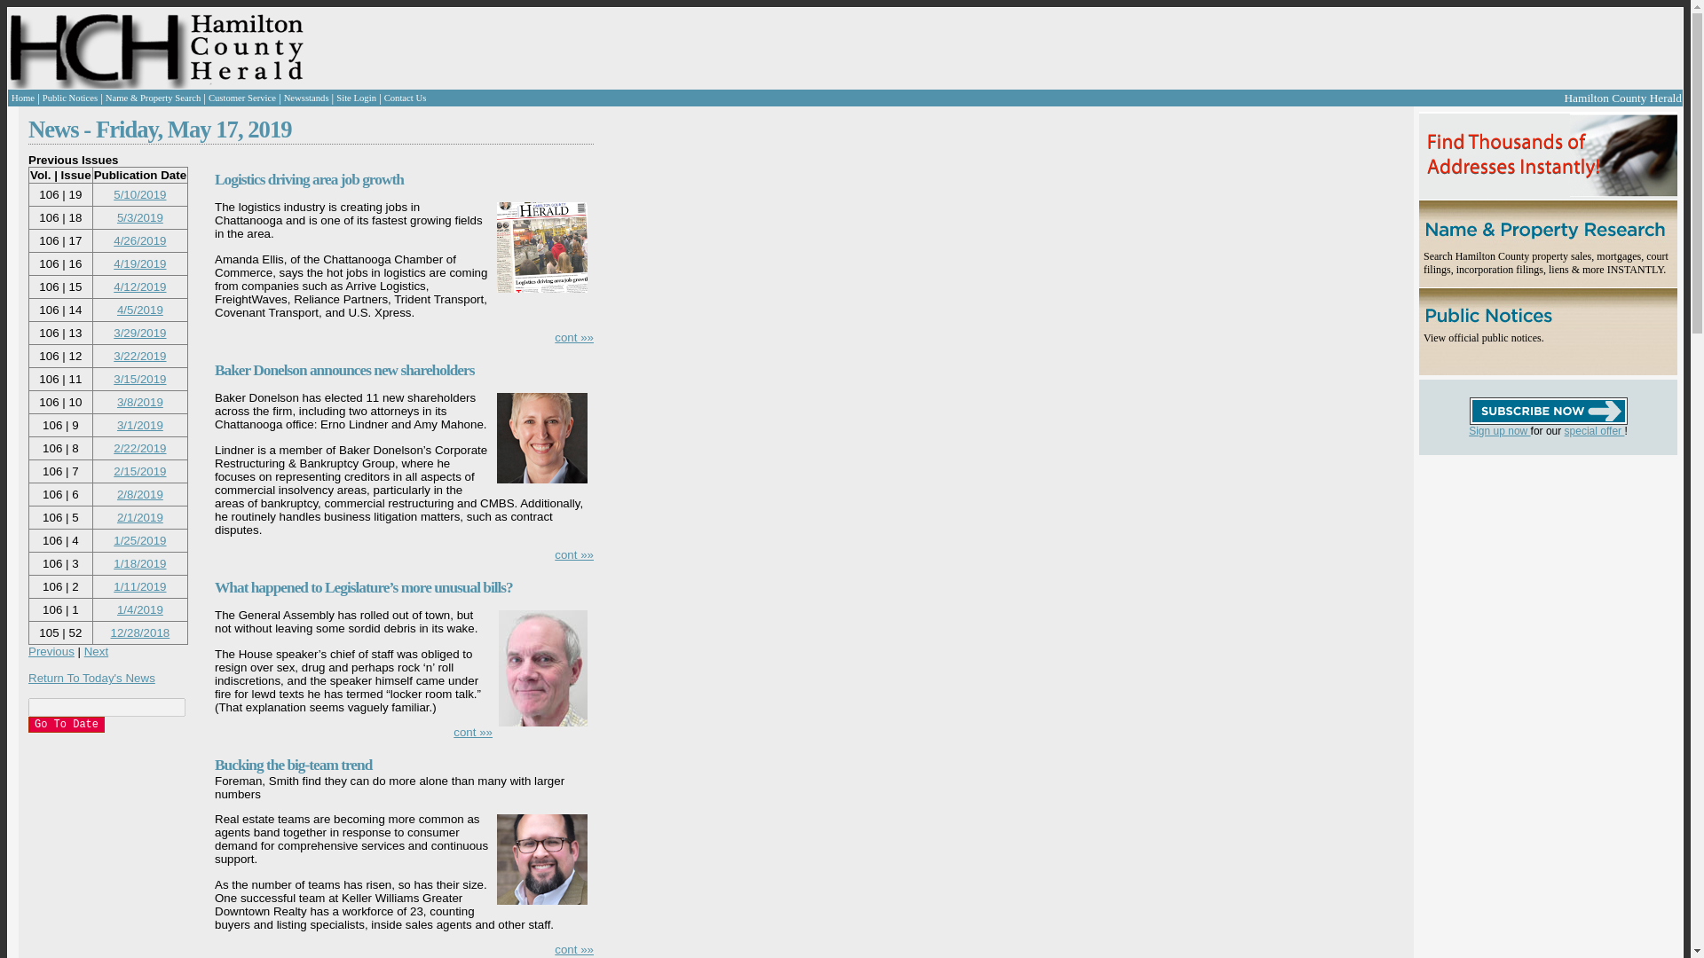  I want to click on 3rd party ad content, so click(678, 48).